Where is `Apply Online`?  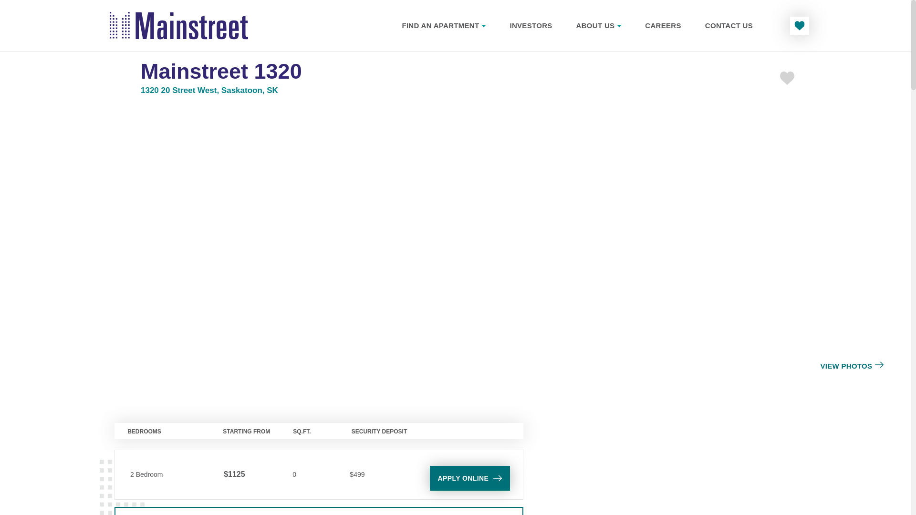 Apply Online is located at coordinates (469, 478).